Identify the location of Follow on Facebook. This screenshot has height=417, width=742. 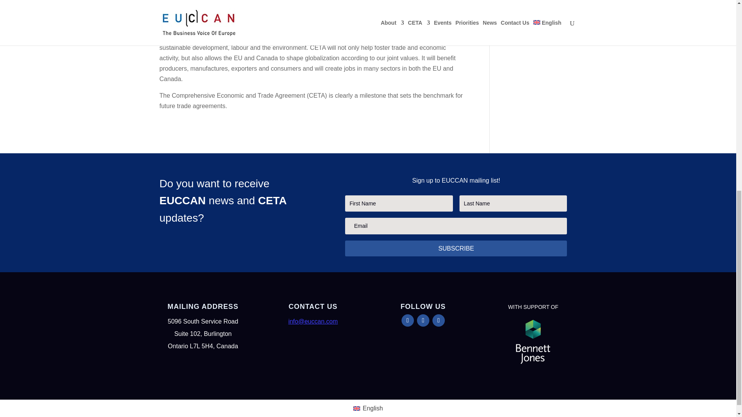
(407, 320).